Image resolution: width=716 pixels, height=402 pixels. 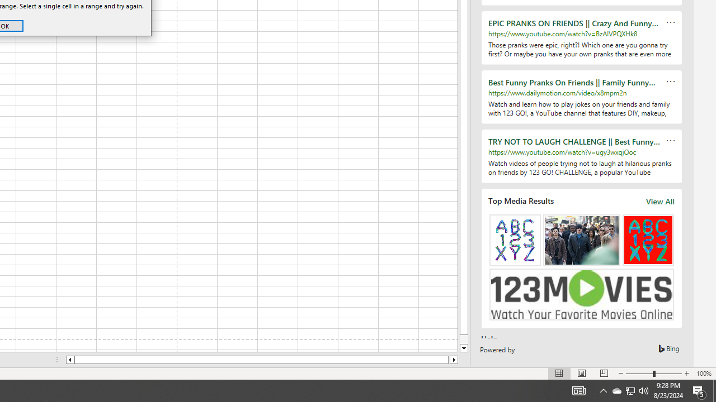 I want to click on Zoom In, so click(x=686, y=373).